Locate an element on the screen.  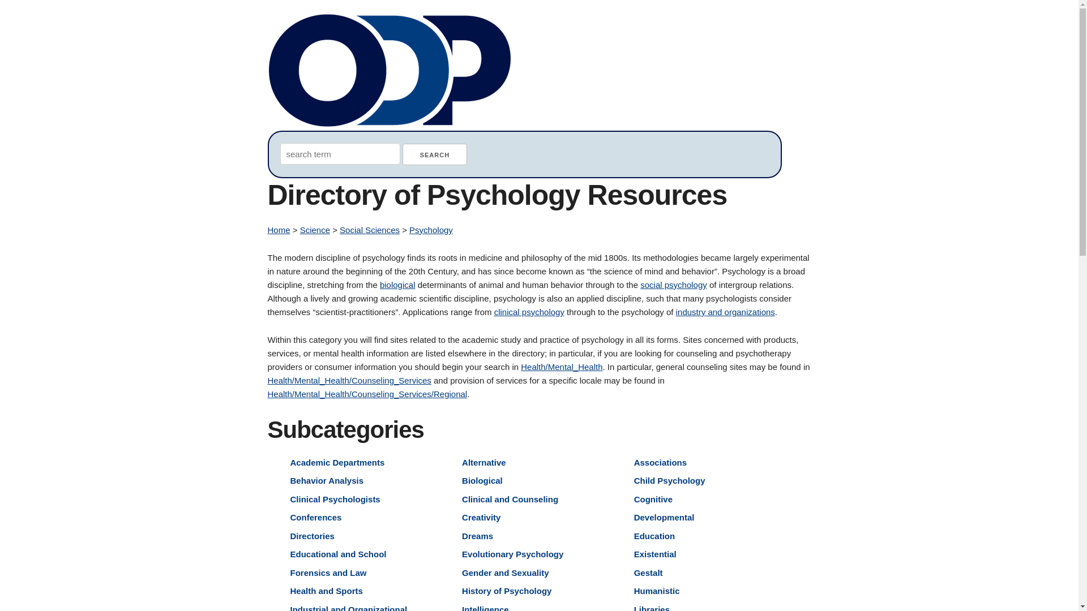
Existential is located at coordinates (654, 554).